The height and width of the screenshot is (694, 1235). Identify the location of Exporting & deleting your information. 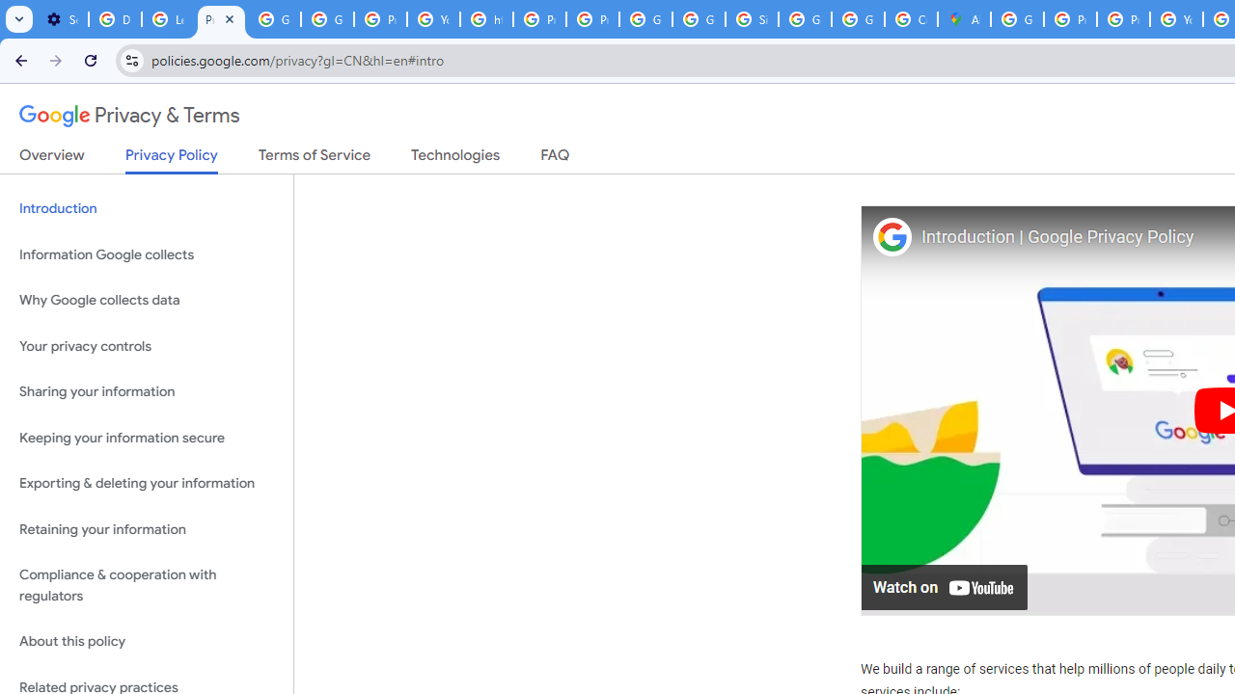
(147, 484).